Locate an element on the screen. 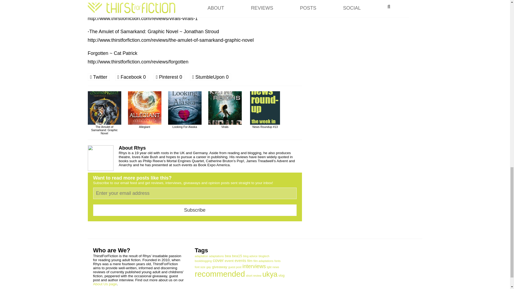  StumbleUpon 0 is located at coordinates (210, 77).